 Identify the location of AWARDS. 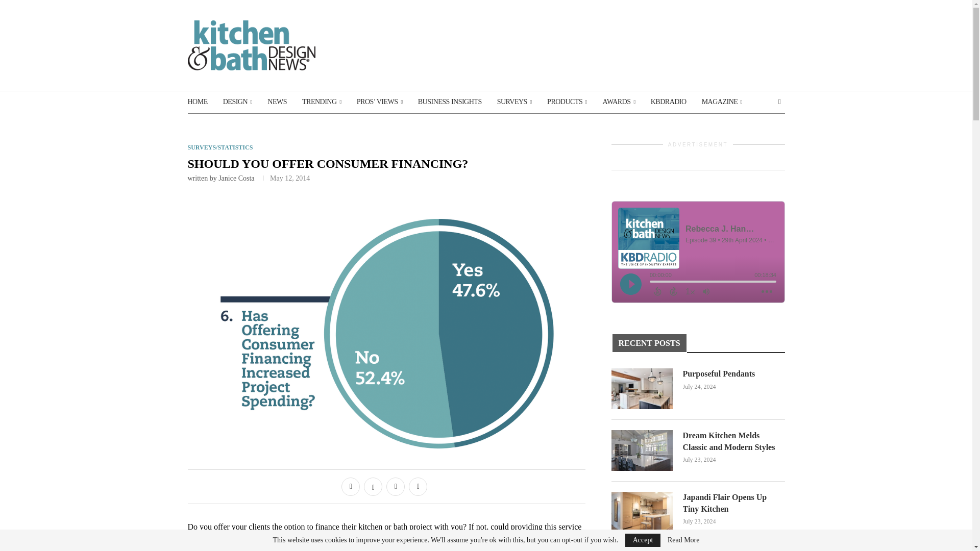
(619, 102).